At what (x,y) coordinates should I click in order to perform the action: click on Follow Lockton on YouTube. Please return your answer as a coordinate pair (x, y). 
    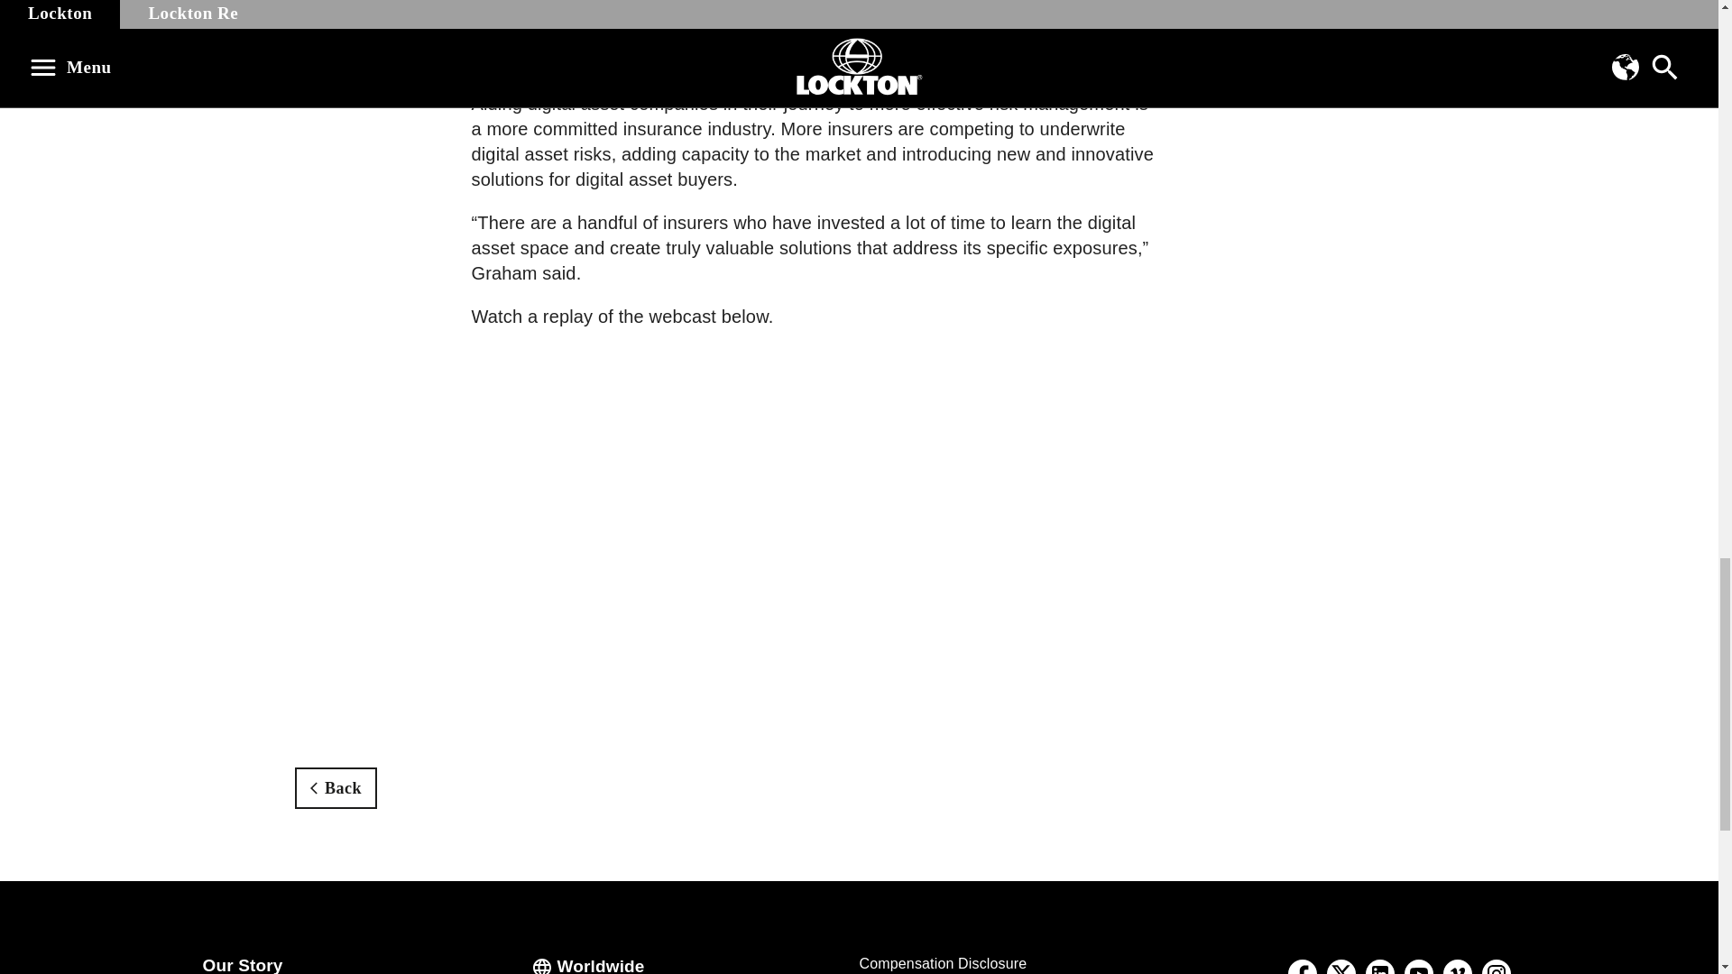
    Looking at the image, I should click on (1419, 963).